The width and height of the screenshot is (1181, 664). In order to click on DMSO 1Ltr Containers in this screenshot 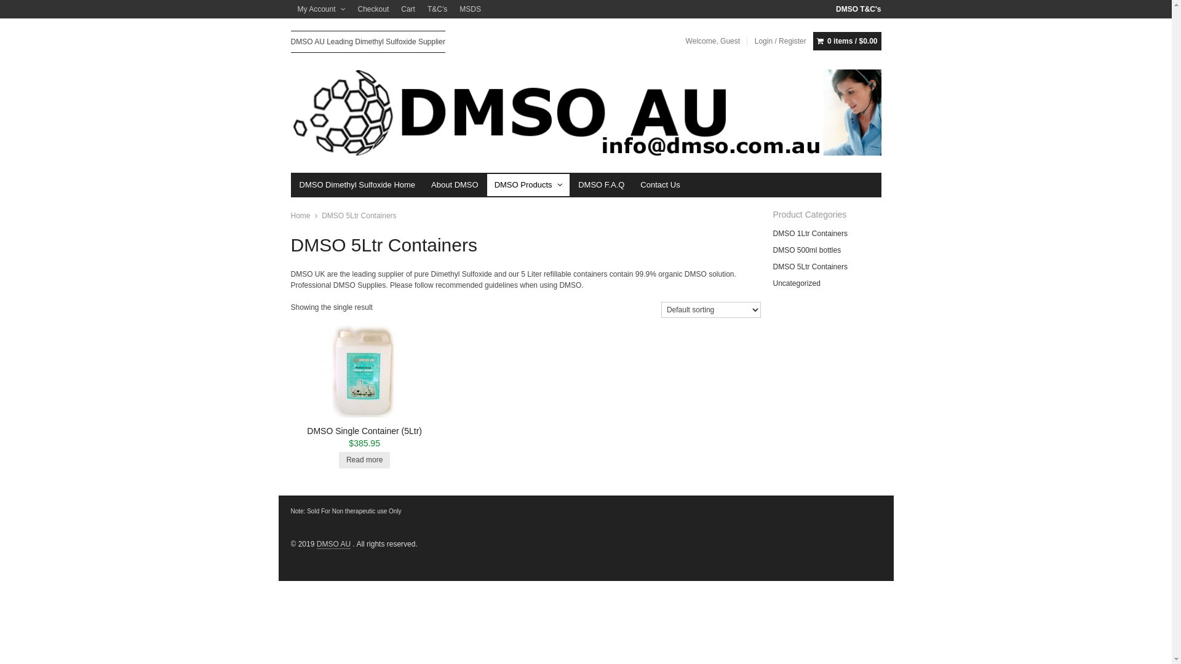, I will do `click(809, 234)`.